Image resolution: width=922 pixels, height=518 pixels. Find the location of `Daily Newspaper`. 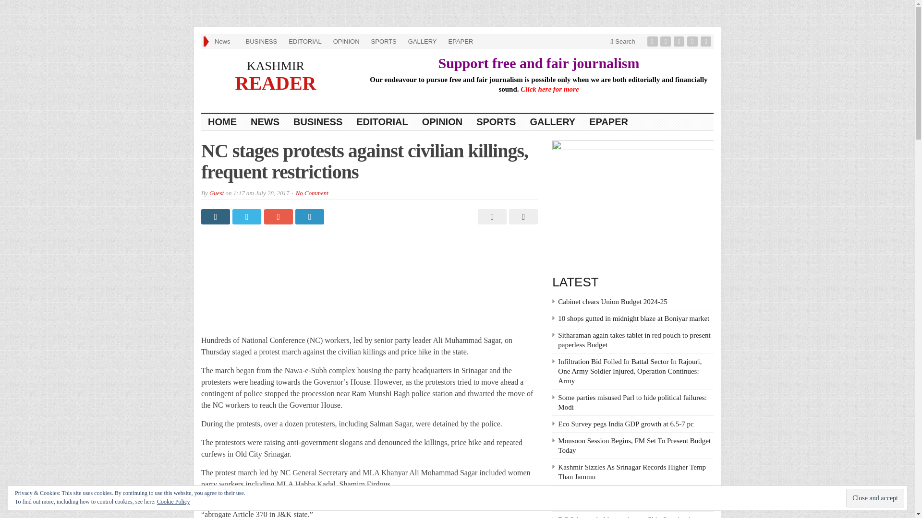

Daily Newspaper is located at coordinates (276, 66).